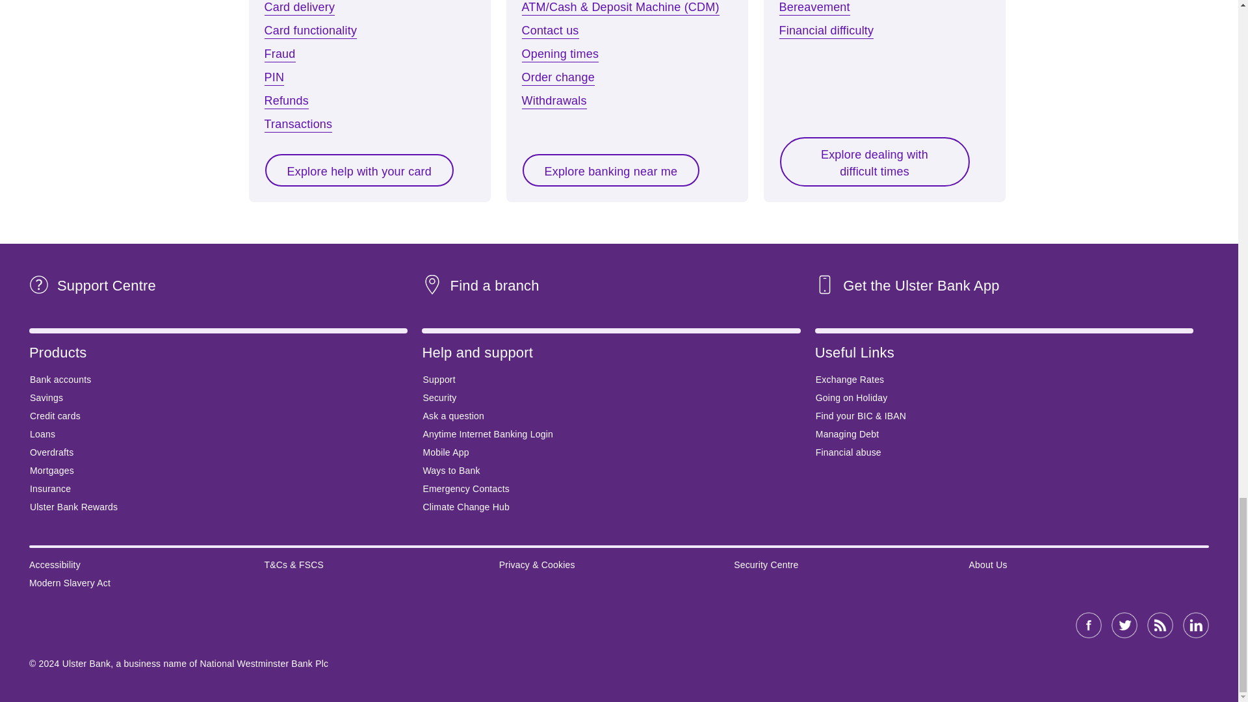 This screenshot has width=1248, height=702. What do you see at coordinates (359, 170) in the screenshot?
I see `Explore help with your card` at bounding box center [359, 170].